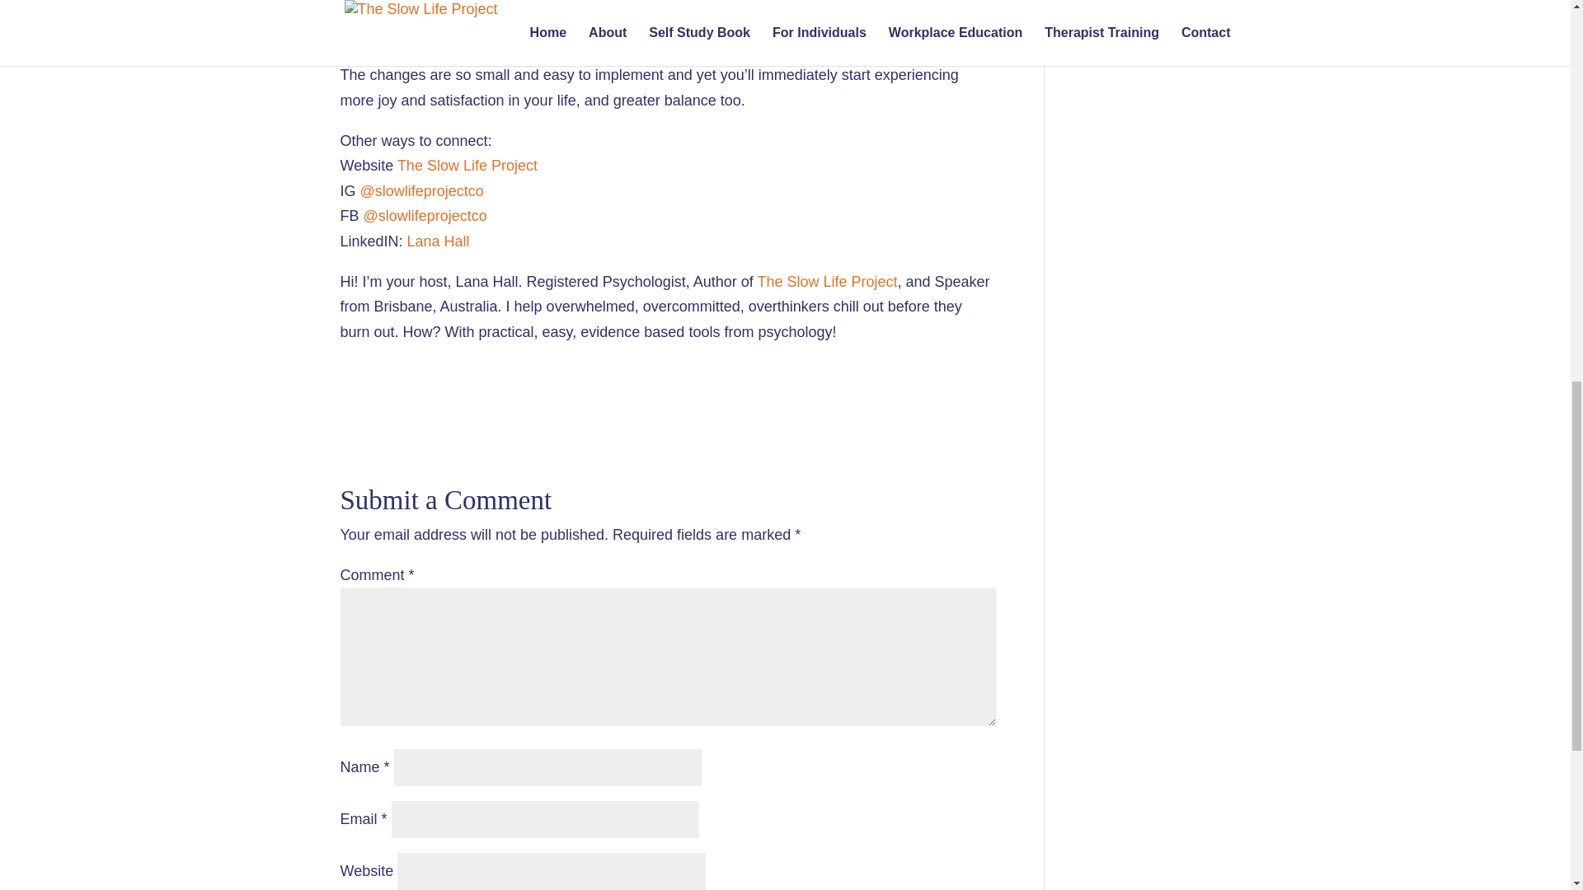  What do you see at coordinates (826, 282) in the screenshot?
I see `The Slow Life Project` at bounding box center [826, 282].